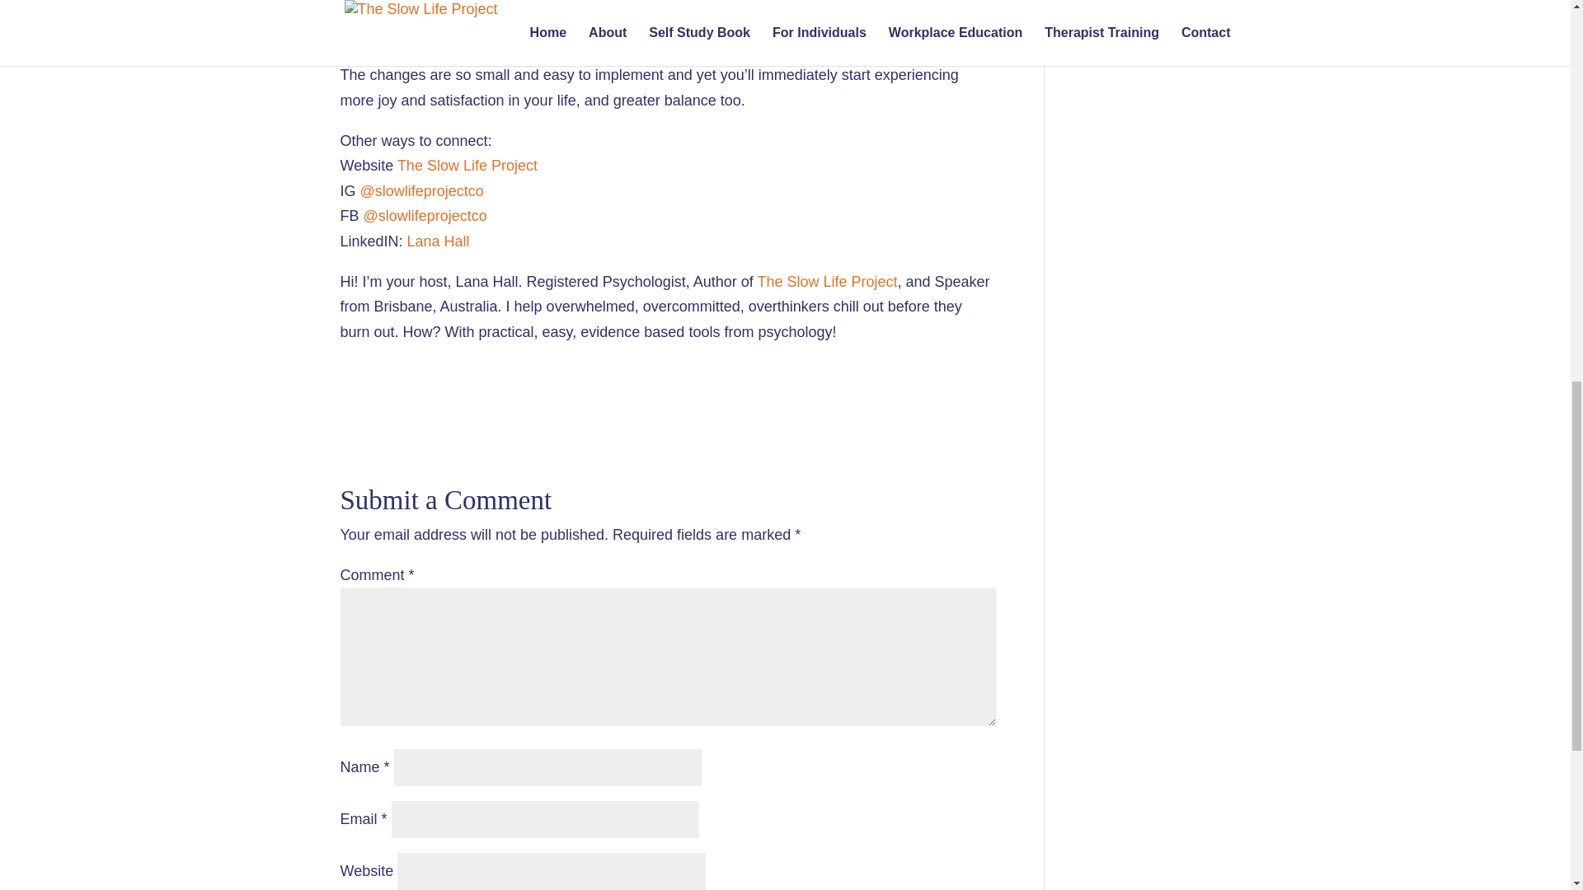  What do you see at coordinates (826, 282) in the screenshot?
I see `The Slow Life Project` at bounding box center [826, 282].